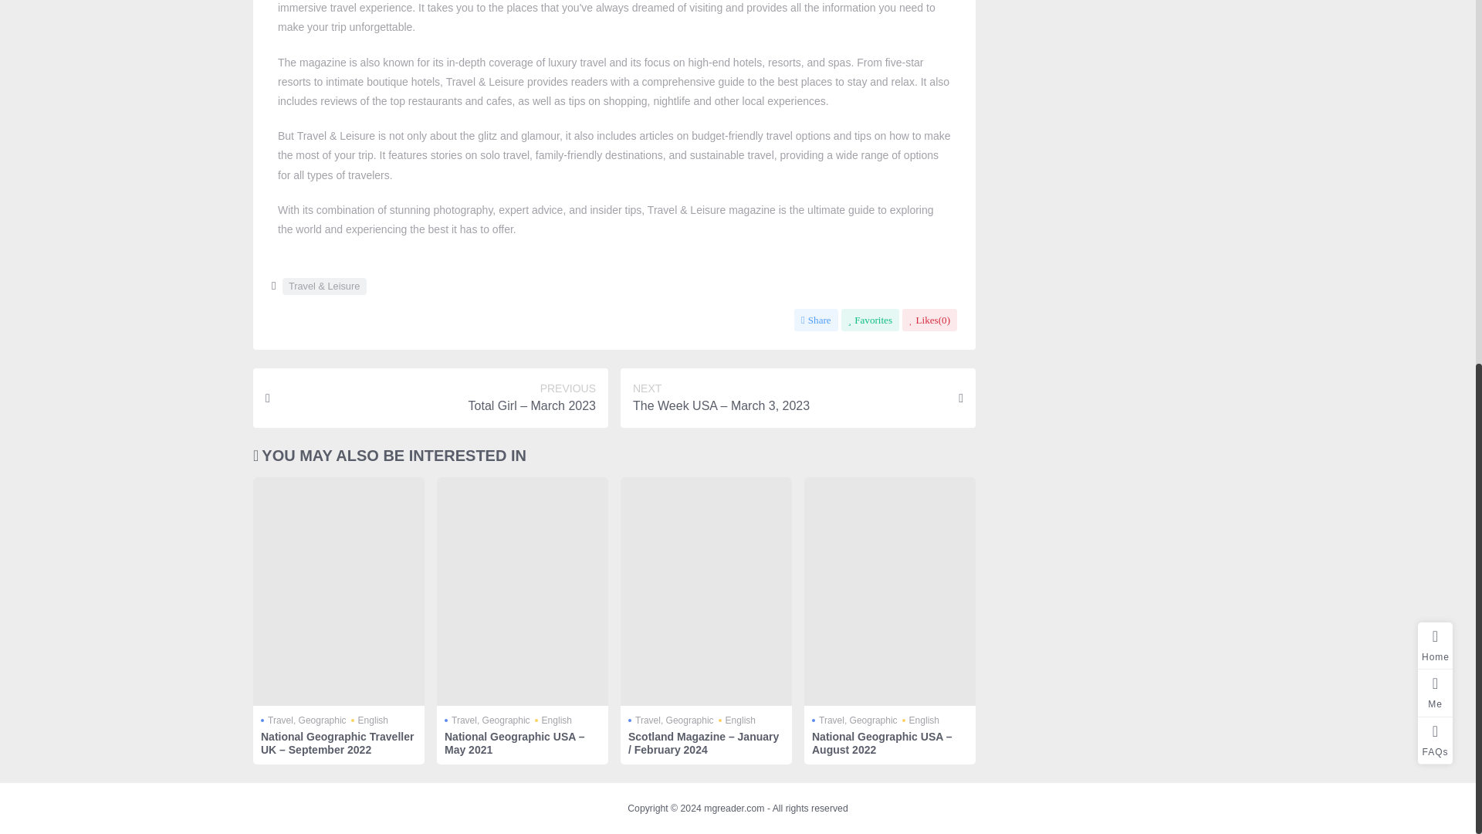 This screenshot has width=1482, height=834. Describe the element at coordinates (855, 720) in the screenshot. I see `Travel, Geographic` at that location.